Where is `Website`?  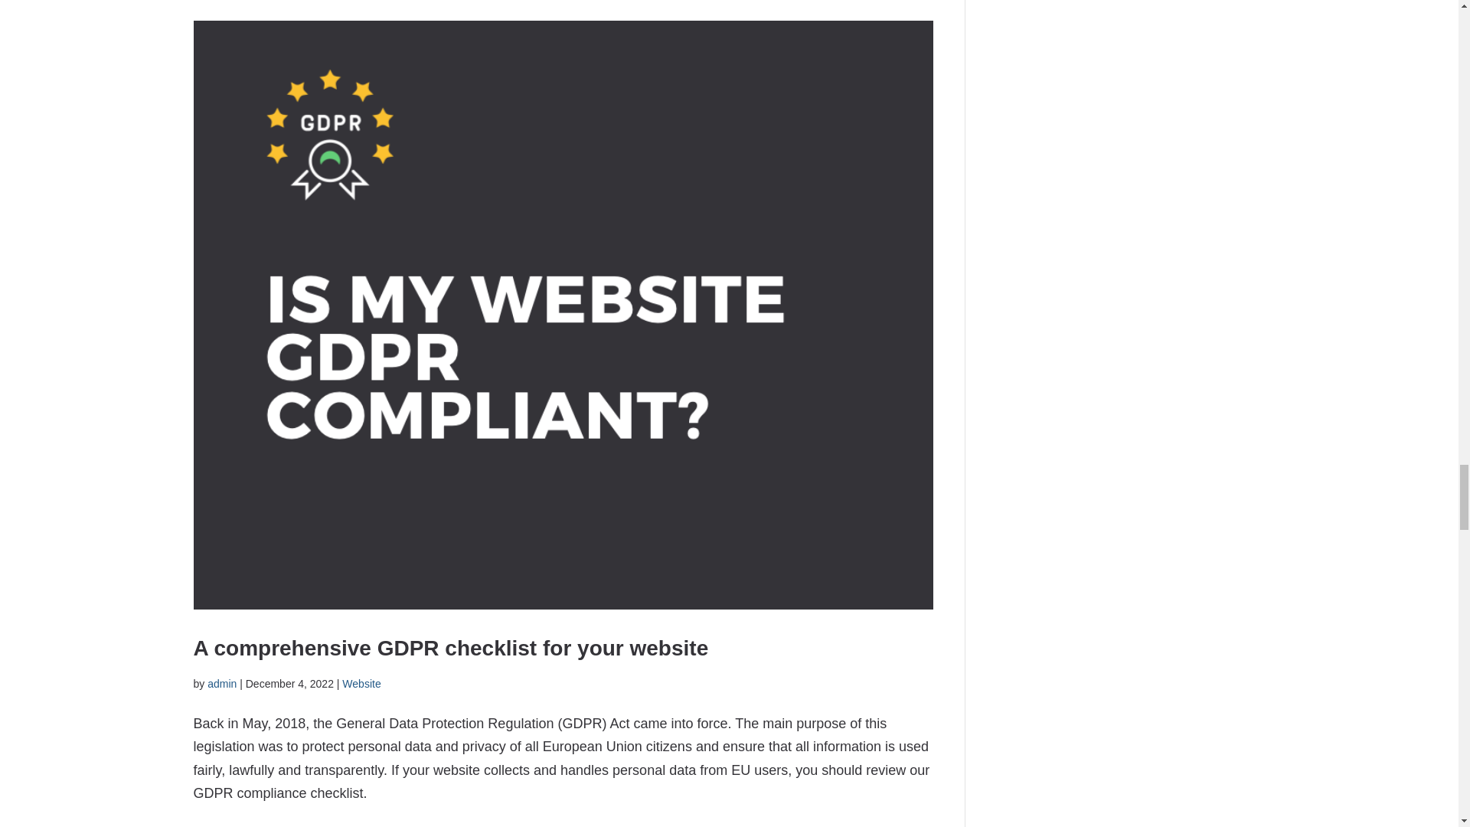 Website is located at coordinates (361, 683).